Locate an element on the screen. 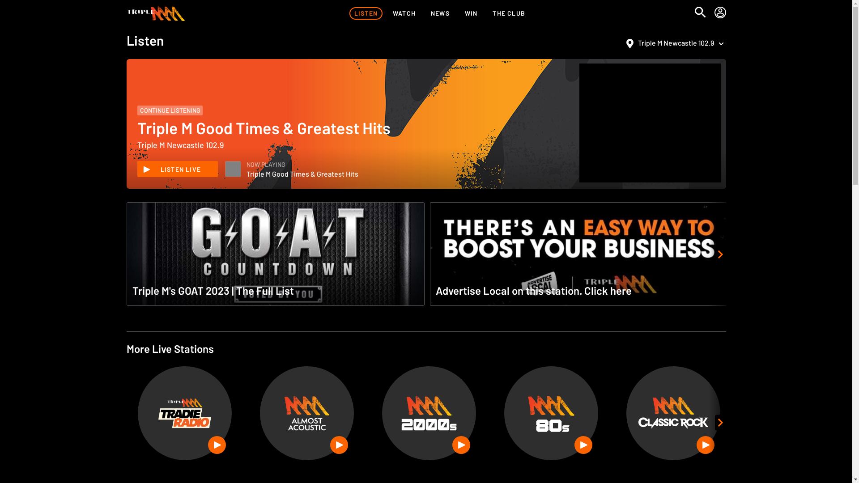 This screenshot has height=483, width=859. Triple M Good Times & Greatest Hits is located at coordinates (233, 169).